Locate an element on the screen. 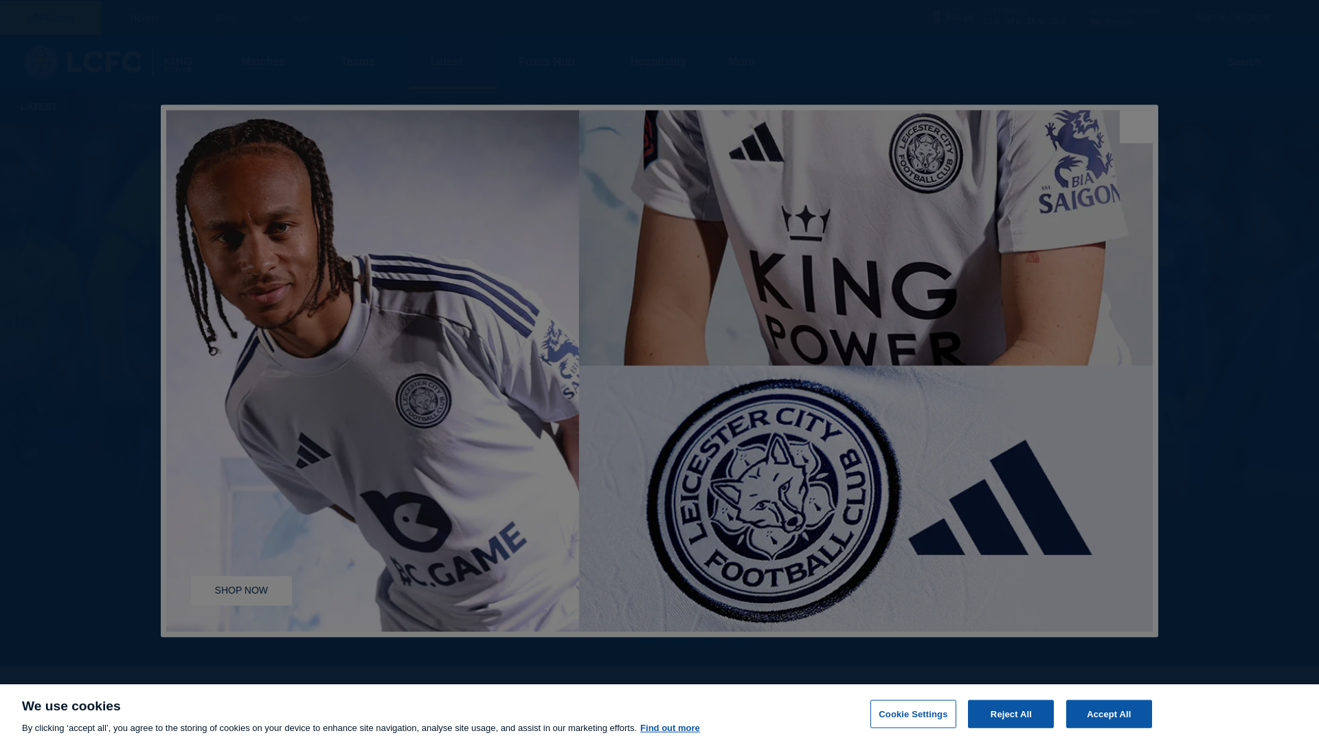 The image size is (1319, 742). LCFC.com is located at coordinates (51, 18).